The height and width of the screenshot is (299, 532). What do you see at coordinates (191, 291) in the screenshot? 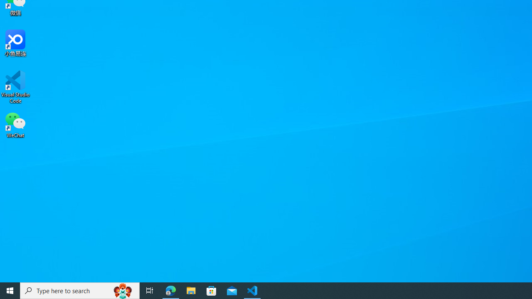
I see `File Explorer` at bounding box center [191, 291].